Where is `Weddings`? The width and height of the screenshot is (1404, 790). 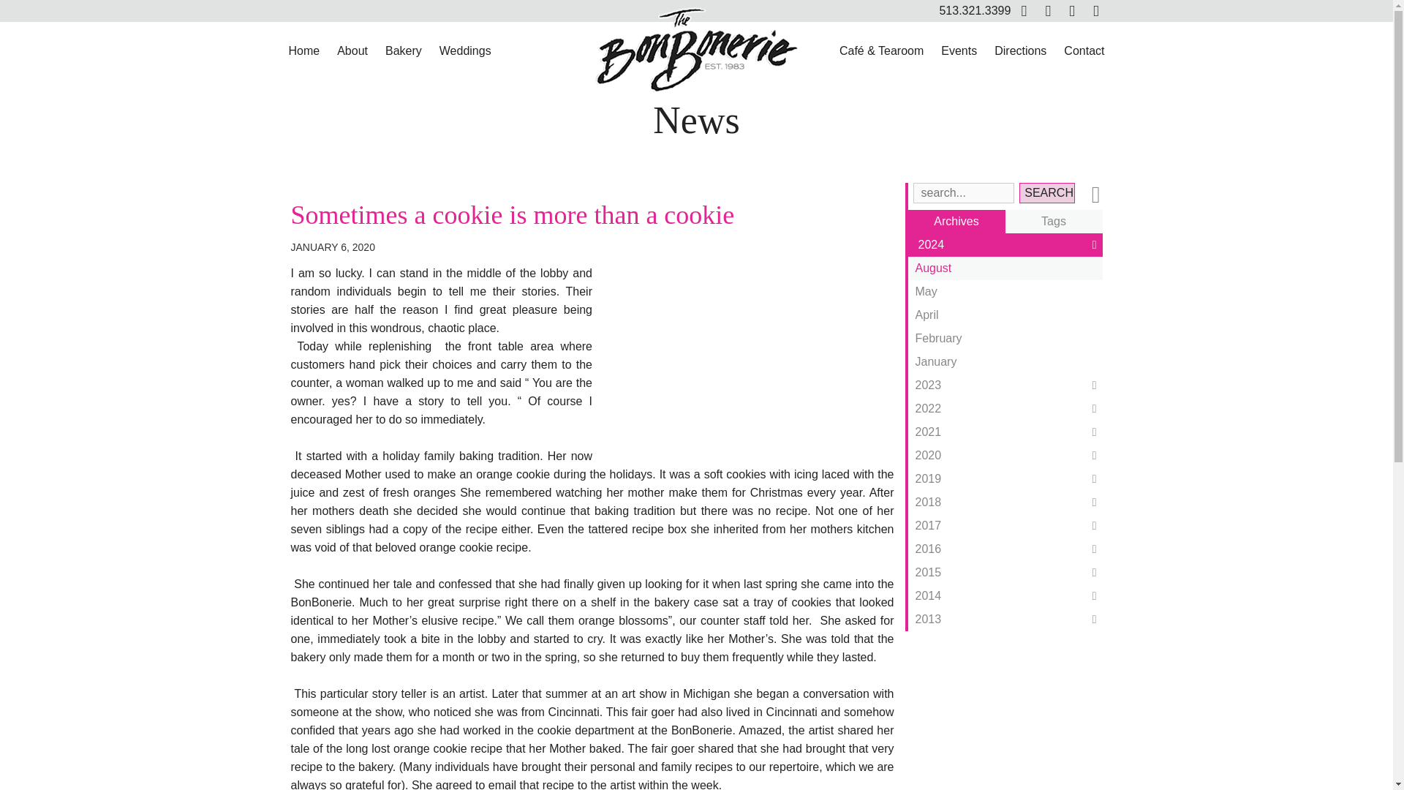
Weddings is located at coordinates (465, 51).